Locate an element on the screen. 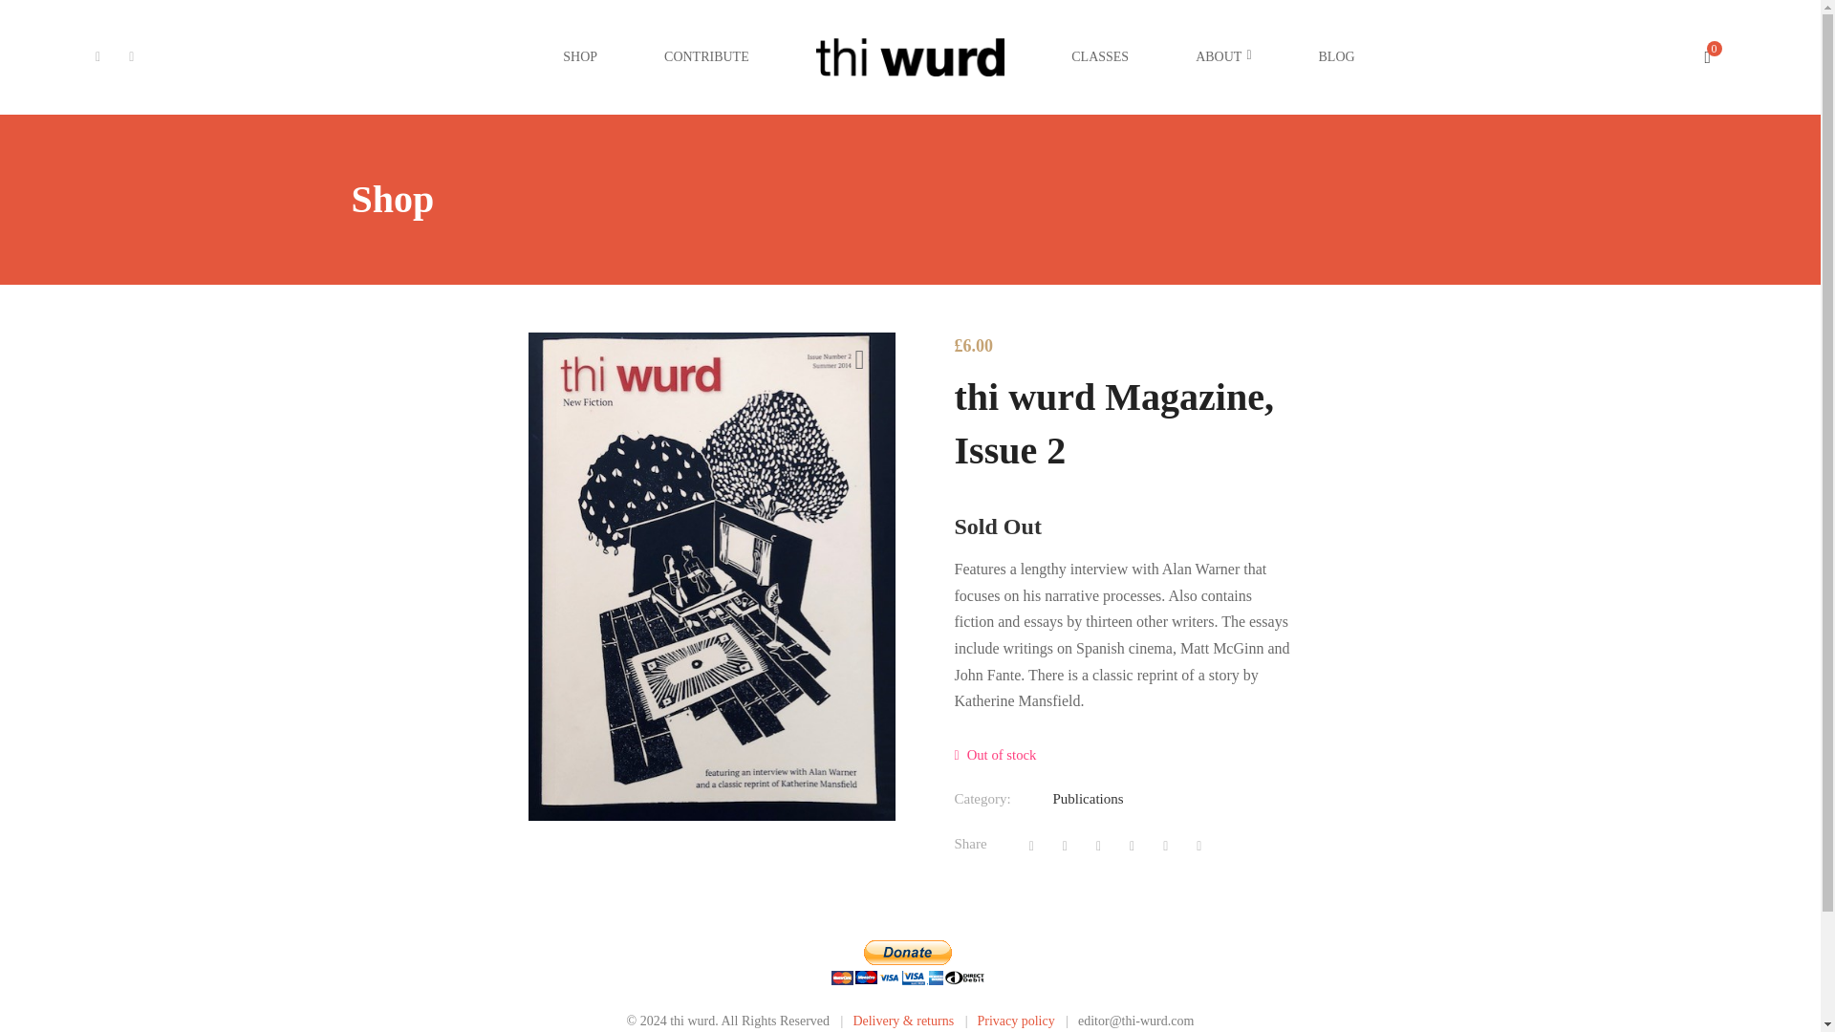 Image resolution: width=1835 pixels, height=1032 pixels. Privacy policy is located at coordinates (1015, 1021).